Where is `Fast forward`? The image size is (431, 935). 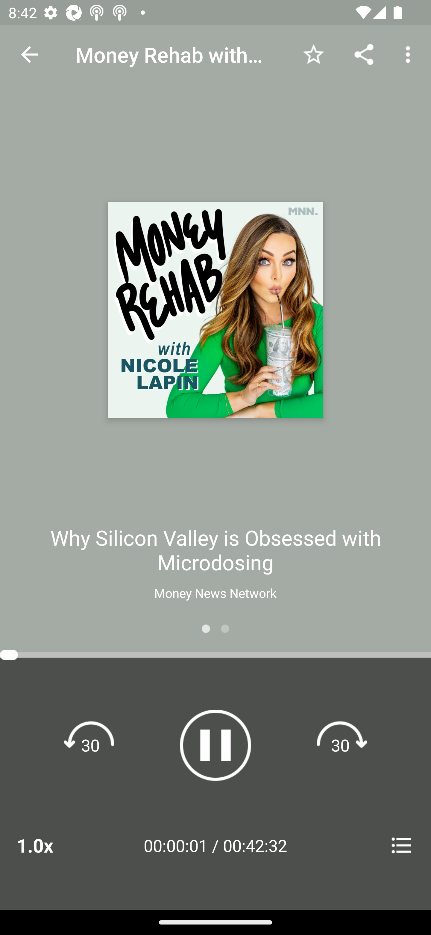 Fast forward is located at coordinates (340, 745).